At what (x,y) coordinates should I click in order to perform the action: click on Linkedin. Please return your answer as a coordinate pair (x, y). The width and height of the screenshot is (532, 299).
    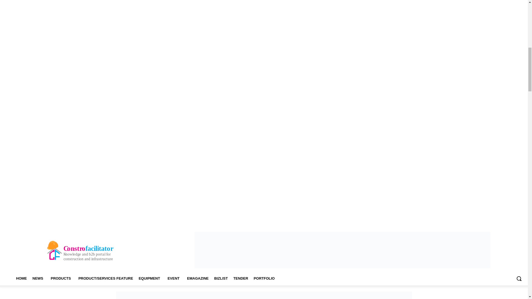
    Looking at the image, I should click on (484, 220).